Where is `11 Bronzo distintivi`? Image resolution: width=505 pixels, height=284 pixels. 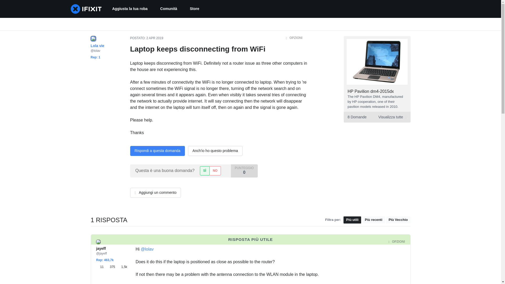 11 Bronzo distintivi is located at coordinates (215, 151).